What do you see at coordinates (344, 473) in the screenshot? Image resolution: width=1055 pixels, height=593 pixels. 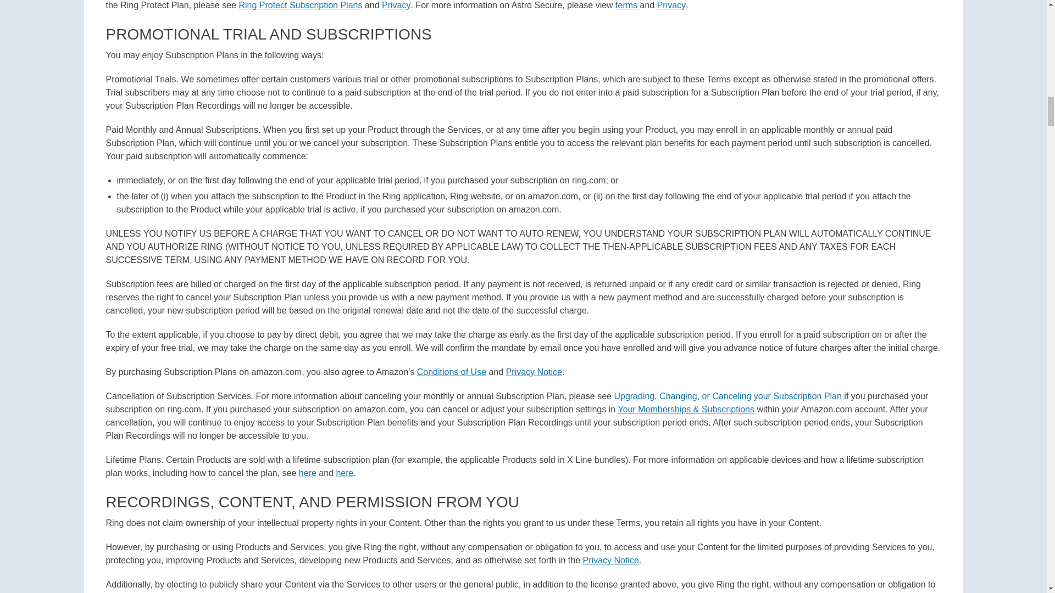 I see `here` at bounding box center [344, 473].